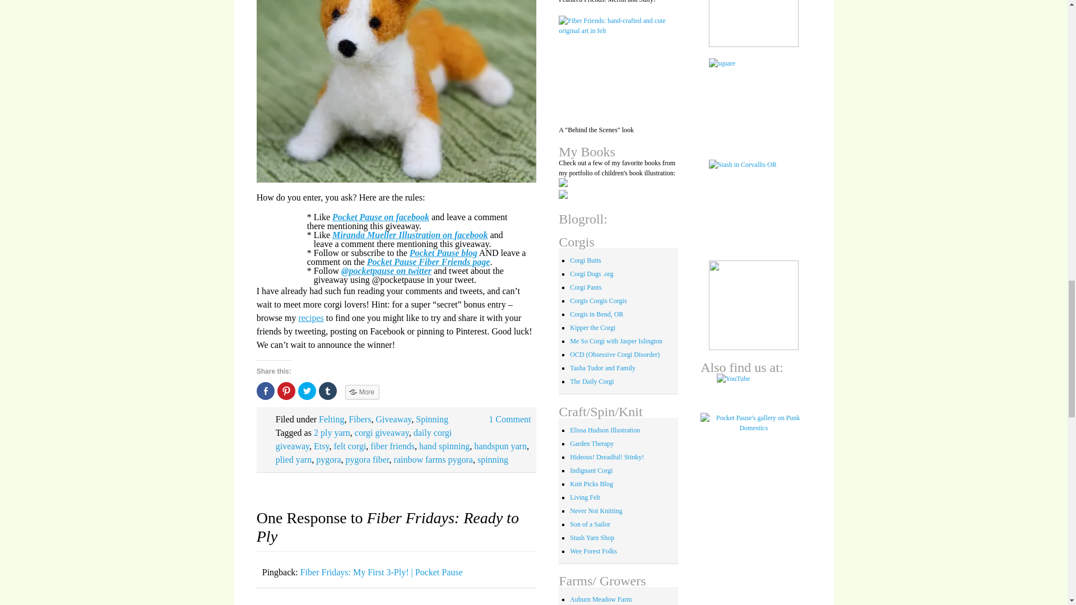  What do you see at coordinates (509, 419) in the screenshot?
I see `1 Comment` at bounding box center [509, 419].